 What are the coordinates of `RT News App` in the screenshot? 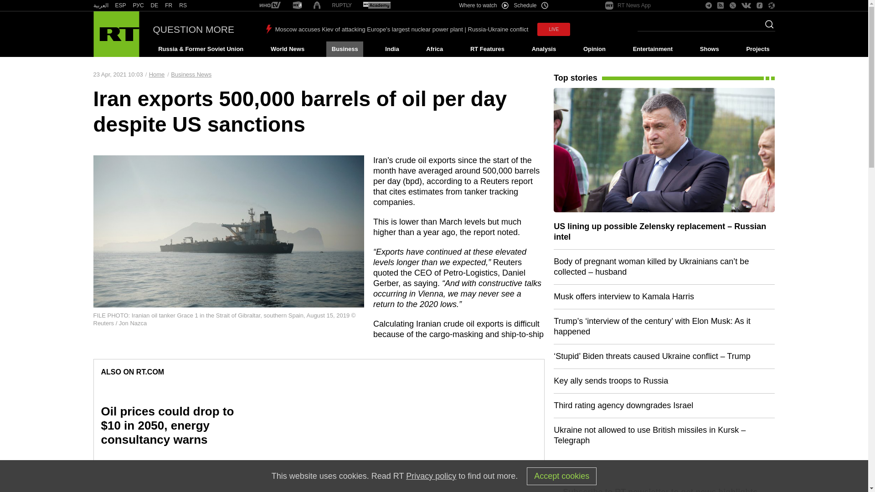 It's located at (628, 5).